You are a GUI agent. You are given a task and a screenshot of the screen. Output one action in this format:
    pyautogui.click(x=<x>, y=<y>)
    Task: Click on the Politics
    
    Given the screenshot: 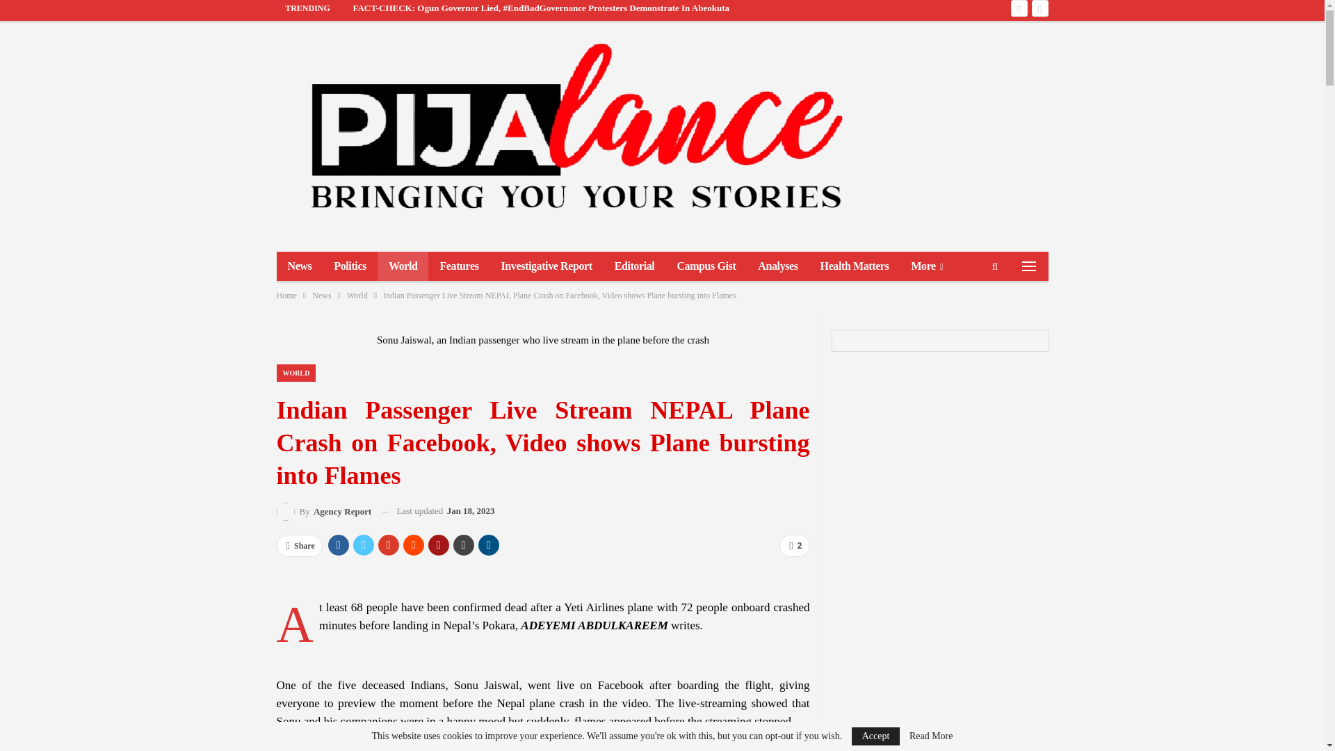 What is the action you would take?
    pyautogui.click(x=350, y=266)
    